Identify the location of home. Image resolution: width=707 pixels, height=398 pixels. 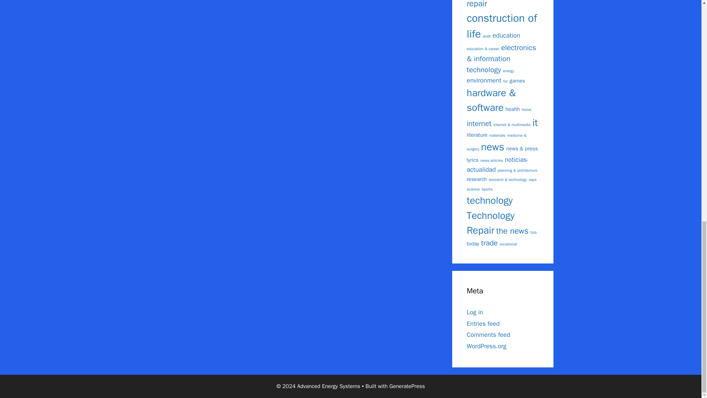
(527, 109).